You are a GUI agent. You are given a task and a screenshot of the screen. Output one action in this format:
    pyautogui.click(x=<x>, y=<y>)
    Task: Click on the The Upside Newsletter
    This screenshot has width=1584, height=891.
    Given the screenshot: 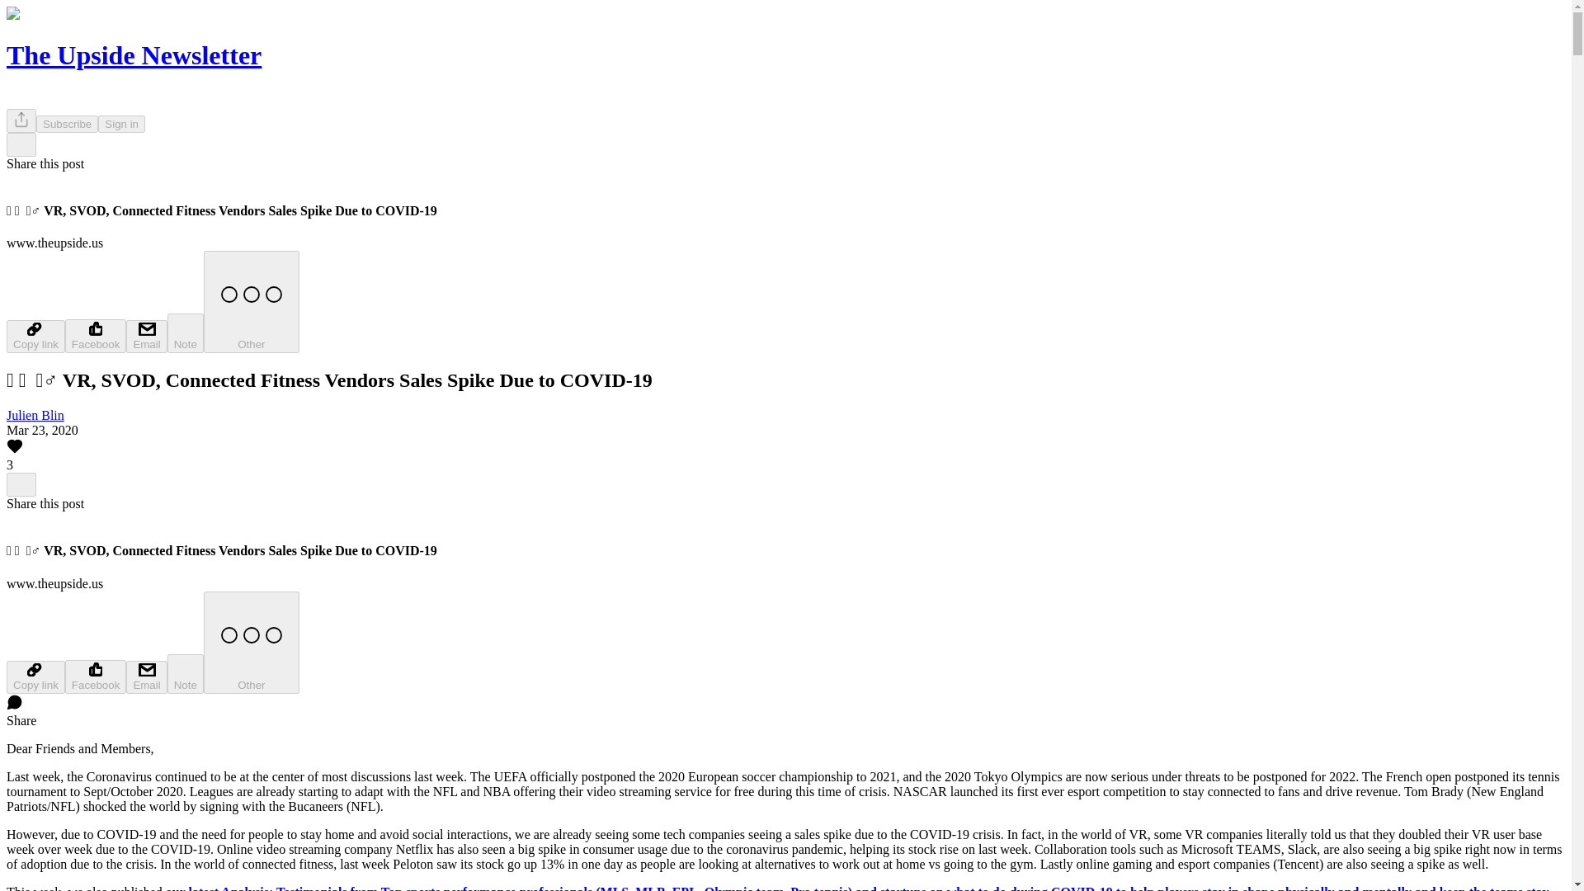 What is the action you would take?
    pyautogui.click(x=134, y=54)
    